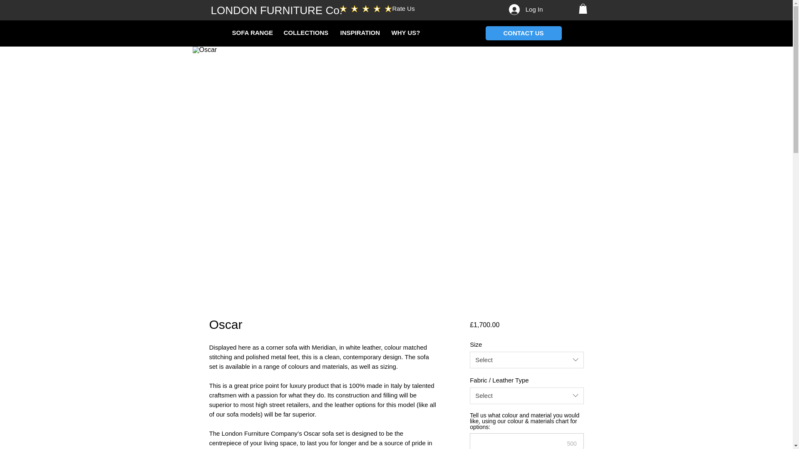 The image size is (799, 449). I want to click on CONTACT US, so click(523, 32).